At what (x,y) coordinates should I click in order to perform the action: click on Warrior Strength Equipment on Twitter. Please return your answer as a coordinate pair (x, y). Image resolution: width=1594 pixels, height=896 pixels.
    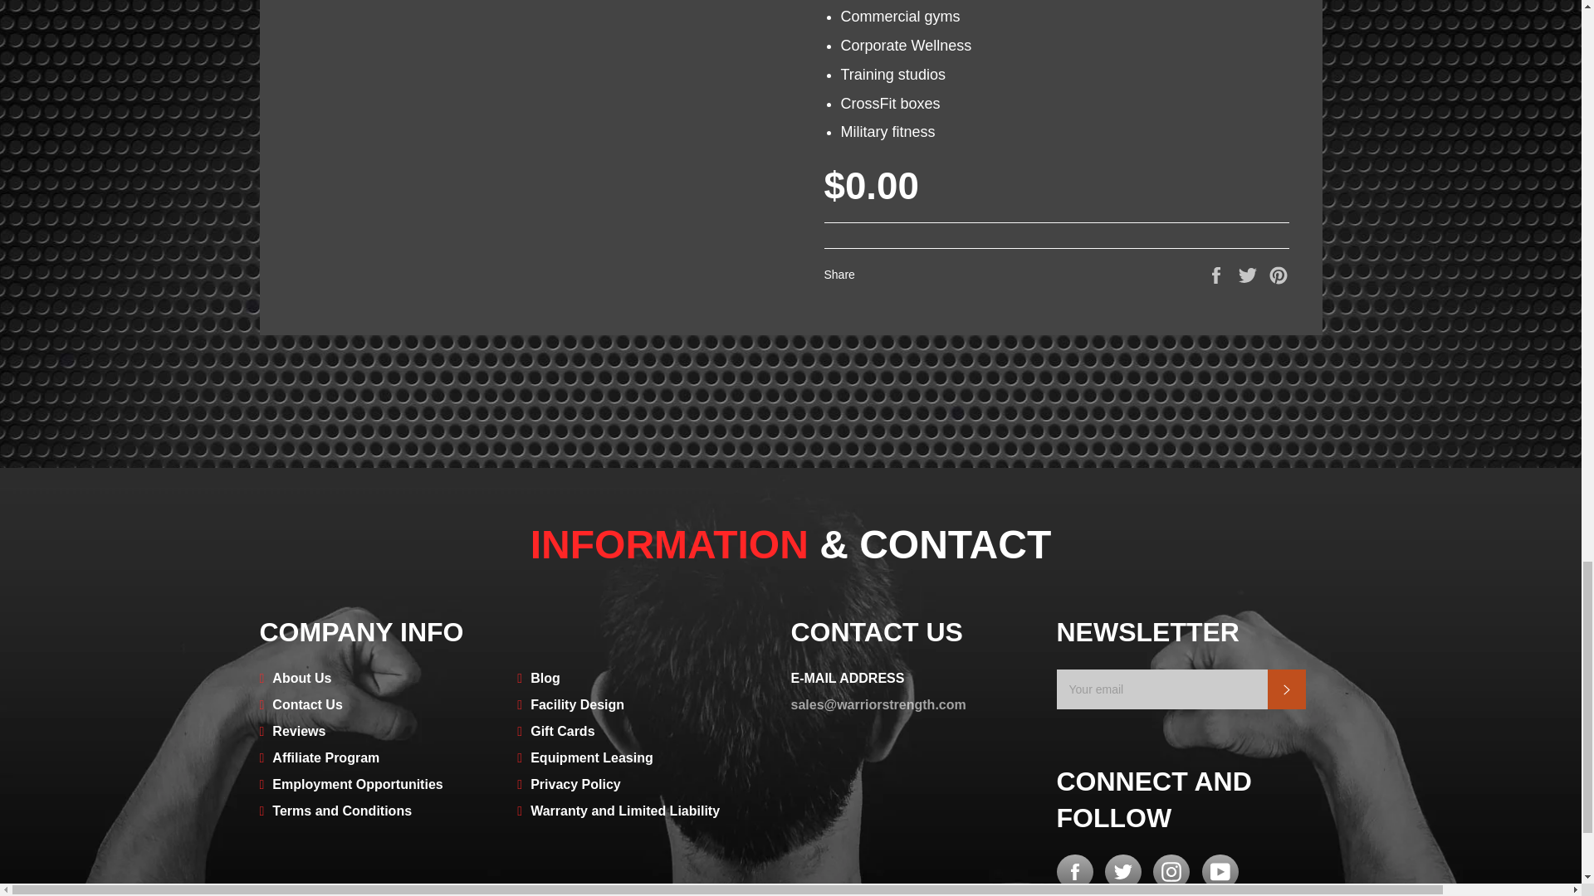
    Looking at the image, I should click on (1122, 872).